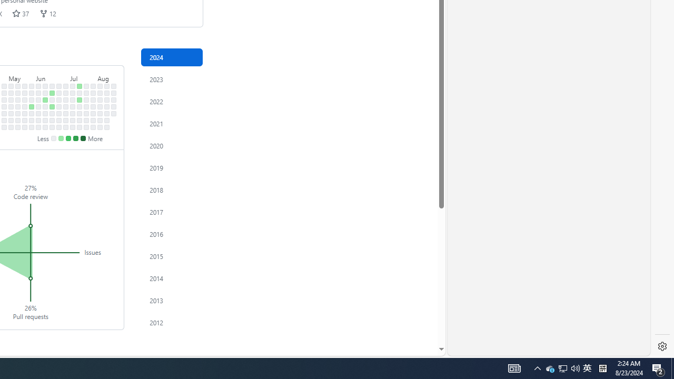 This screenshot has height=379, width=674. What do you see at coordinates (25, 127) in the screenshot?
I see `No contributions on May 25th.` at bounding box center [25, 127].